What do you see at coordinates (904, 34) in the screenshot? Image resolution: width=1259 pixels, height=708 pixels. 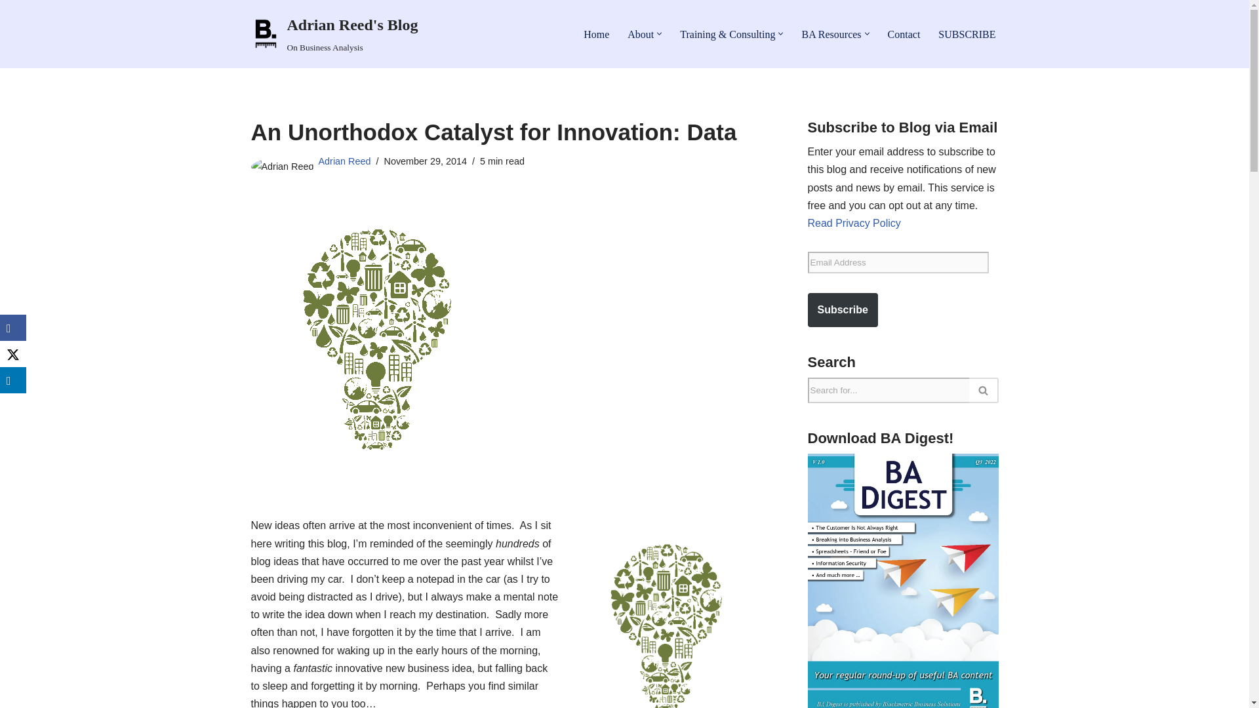 I see `Contact` at bounding box center [904, 34].